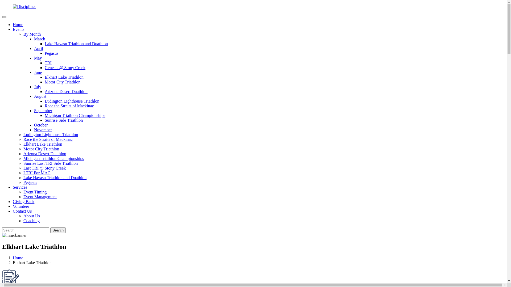 This screenshot has height=287, width=511. I want to click on Lake Havasu Triathlon and Duathlon, so click(76, 44).